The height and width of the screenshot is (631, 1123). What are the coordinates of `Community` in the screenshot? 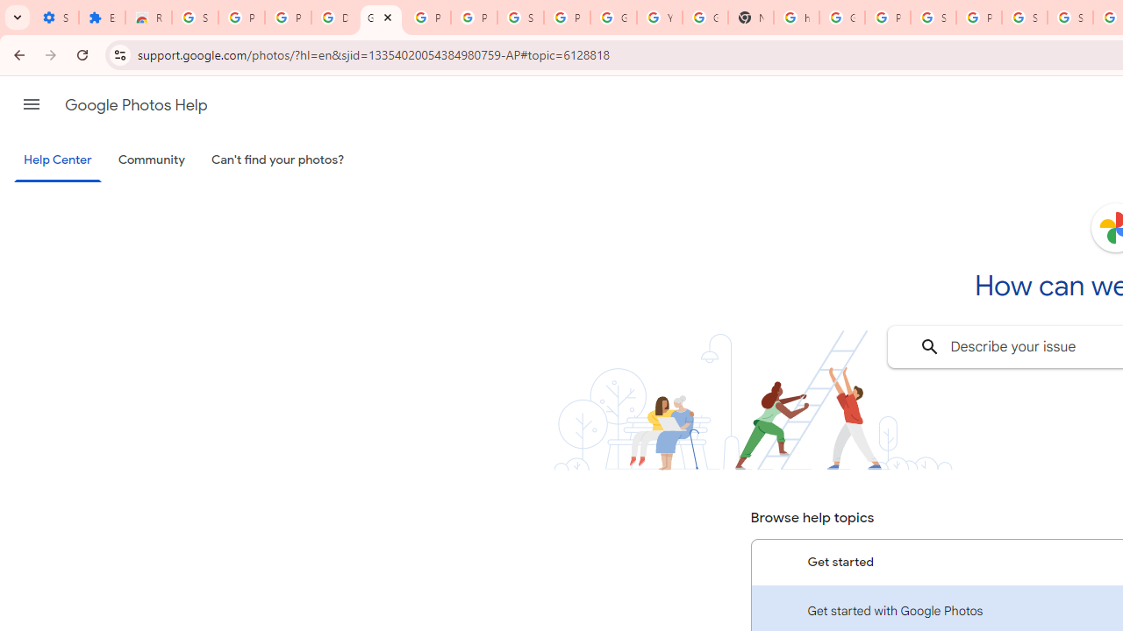 It's located at (151, 160).